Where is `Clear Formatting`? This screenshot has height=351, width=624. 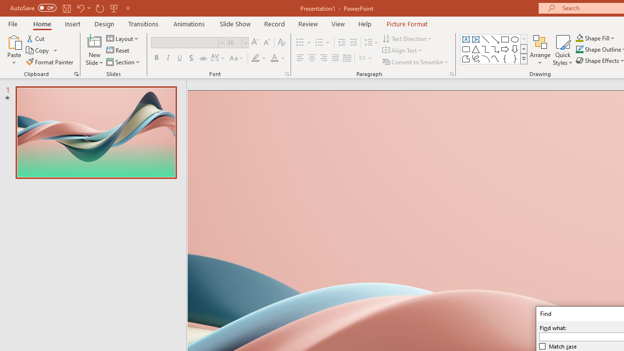
Clear Formatting is located at coordinates (282, 43).